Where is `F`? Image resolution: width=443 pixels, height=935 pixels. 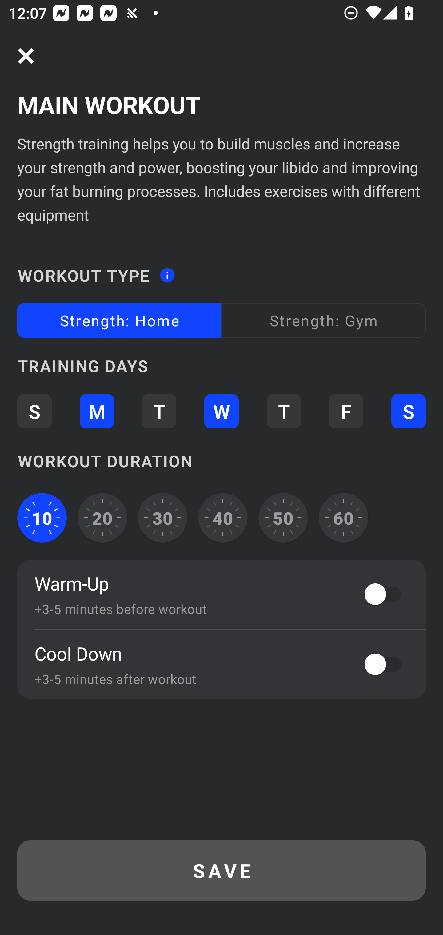 F is located at coordinates (346, 411).